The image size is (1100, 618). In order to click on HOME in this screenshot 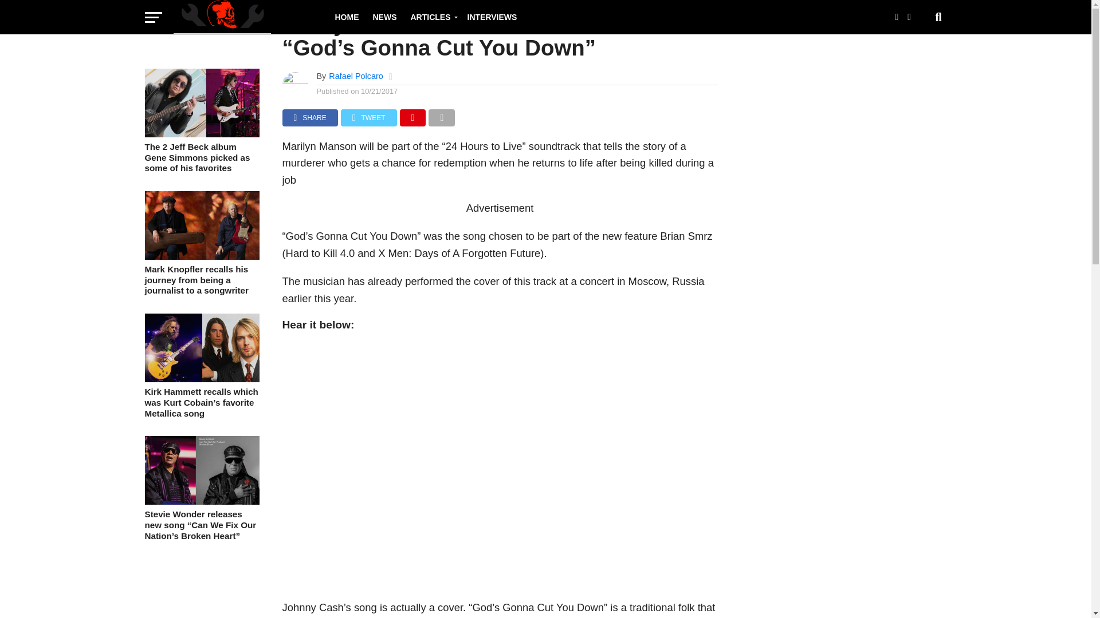, I will do `click(346, 17)`.